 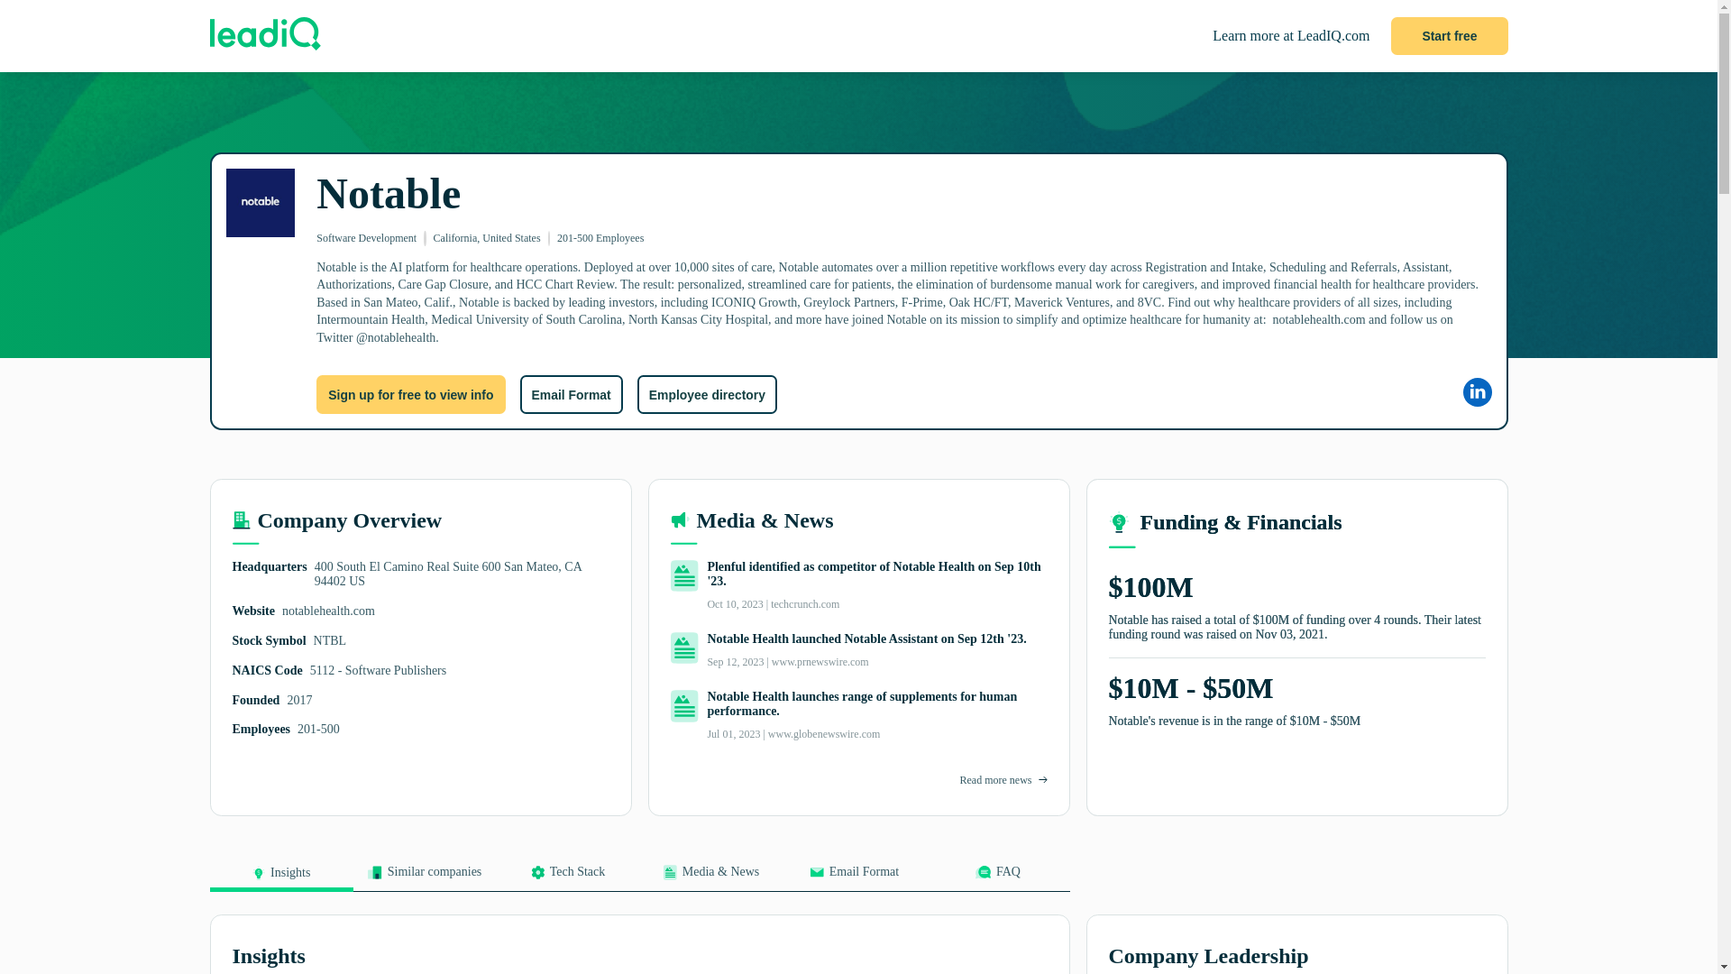 What do you see at coordinates (707, 393) in the screenshot?
I see `Employee directory` at bounding box center [707, 393].